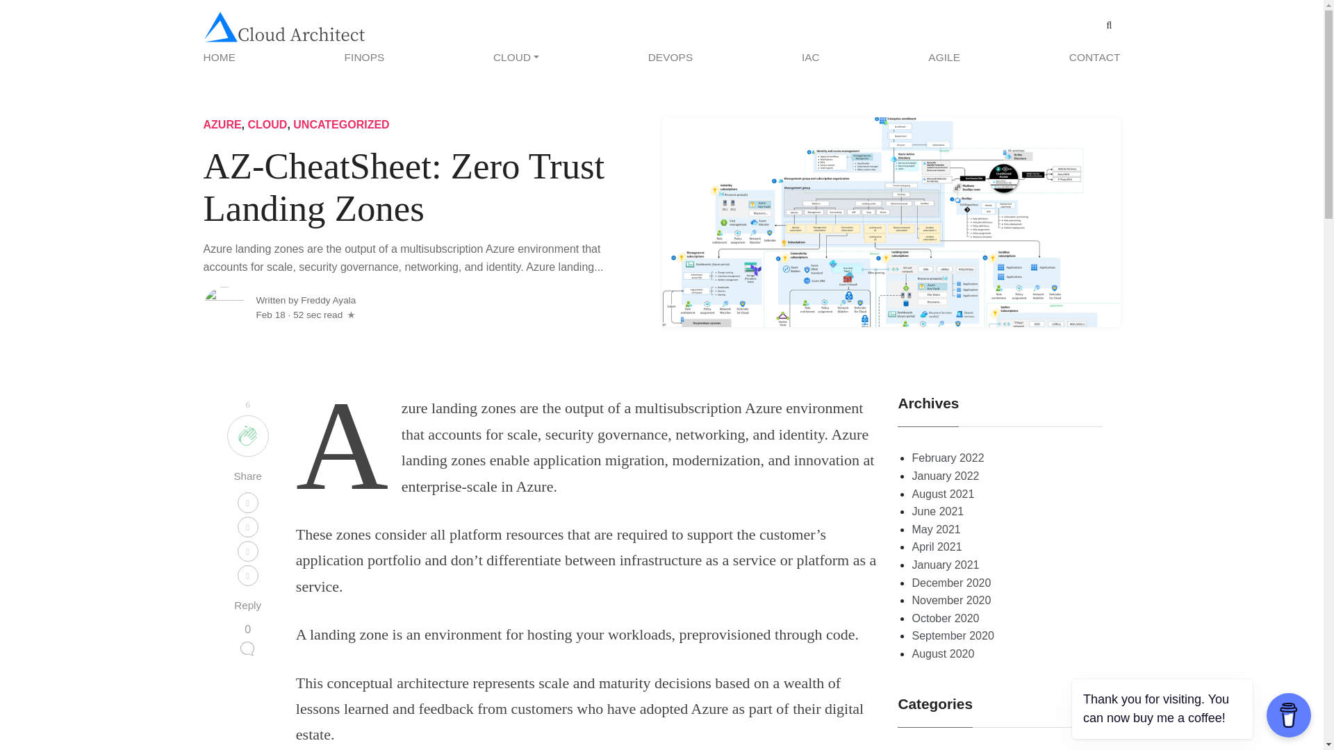 The width and height of the screenshot is (1334, 750). Describe the element at coordinates (942, 494) in the screenshot. I see `August 2021` at that location.